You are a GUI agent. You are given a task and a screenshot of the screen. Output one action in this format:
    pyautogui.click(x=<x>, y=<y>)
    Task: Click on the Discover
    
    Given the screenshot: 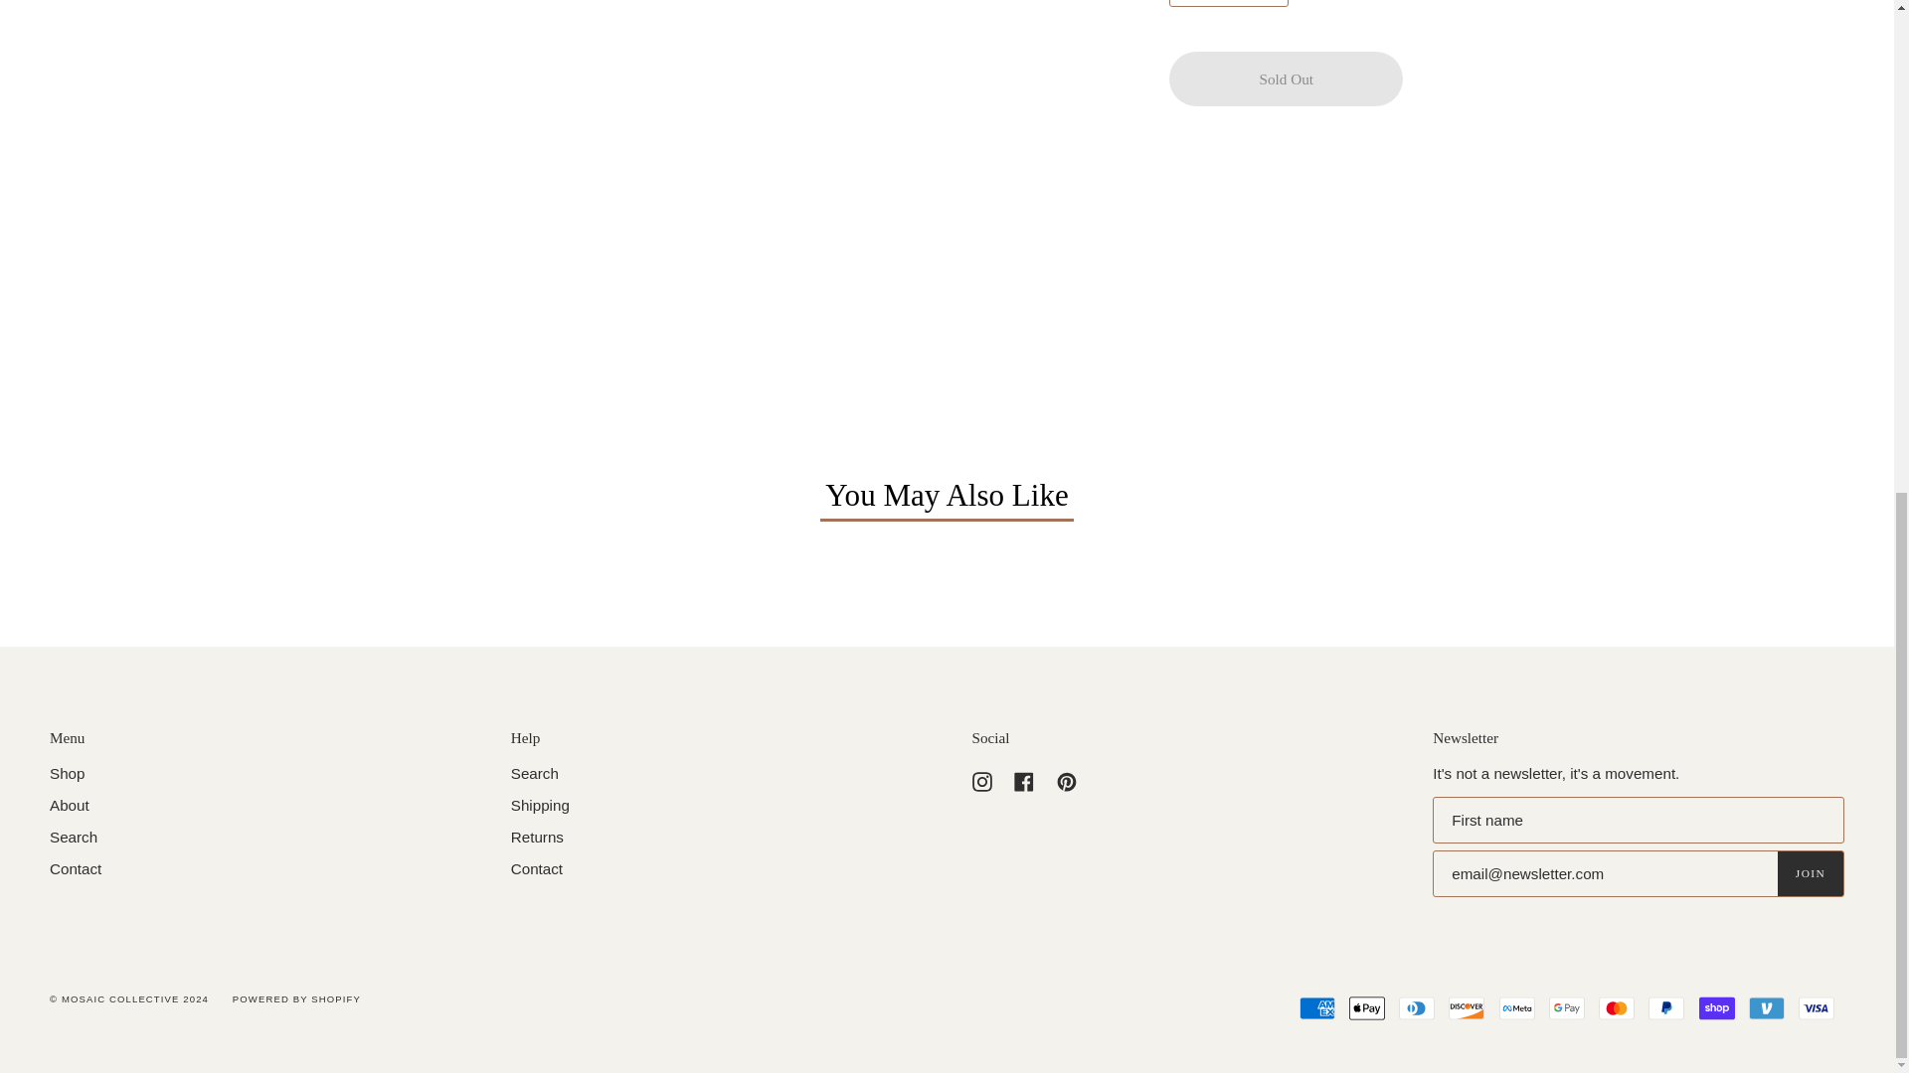 What is the action you would take?
    pyautogui.click(x=1467, y=1008)
    